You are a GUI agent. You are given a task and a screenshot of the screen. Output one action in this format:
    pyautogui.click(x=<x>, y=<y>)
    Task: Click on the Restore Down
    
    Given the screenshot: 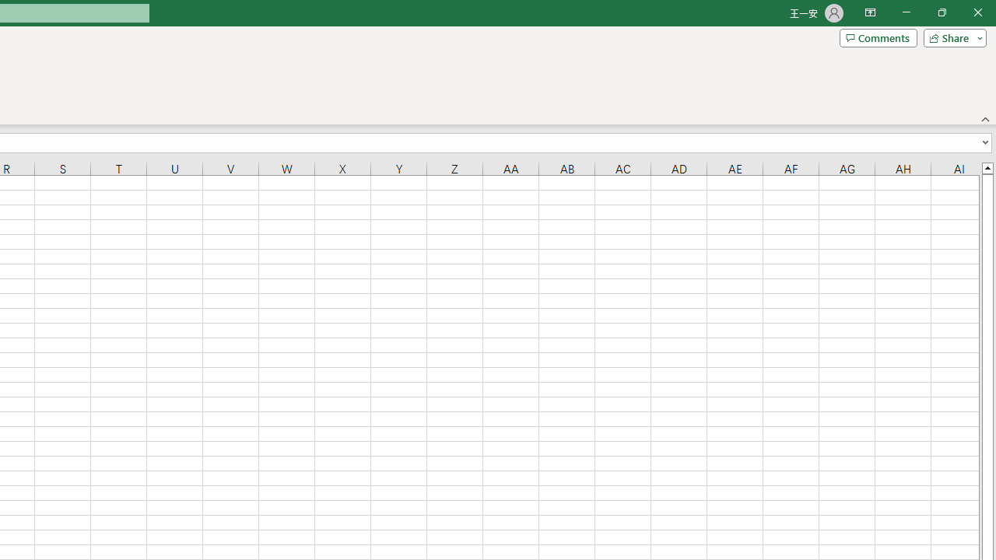 What is the action you would take?
    pyautogui.click(x=942, y=12)
    